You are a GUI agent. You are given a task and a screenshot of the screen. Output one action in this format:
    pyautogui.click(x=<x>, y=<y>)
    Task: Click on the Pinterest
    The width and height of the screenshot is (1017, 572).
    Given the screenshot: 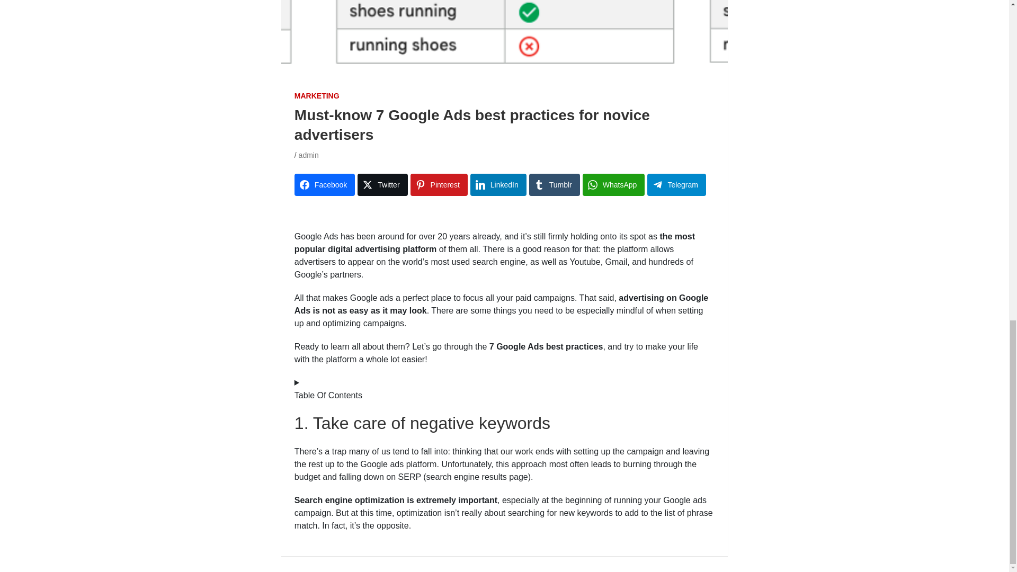 What is the action you would take?
    pyautogui.click(x=439, y=185)
    